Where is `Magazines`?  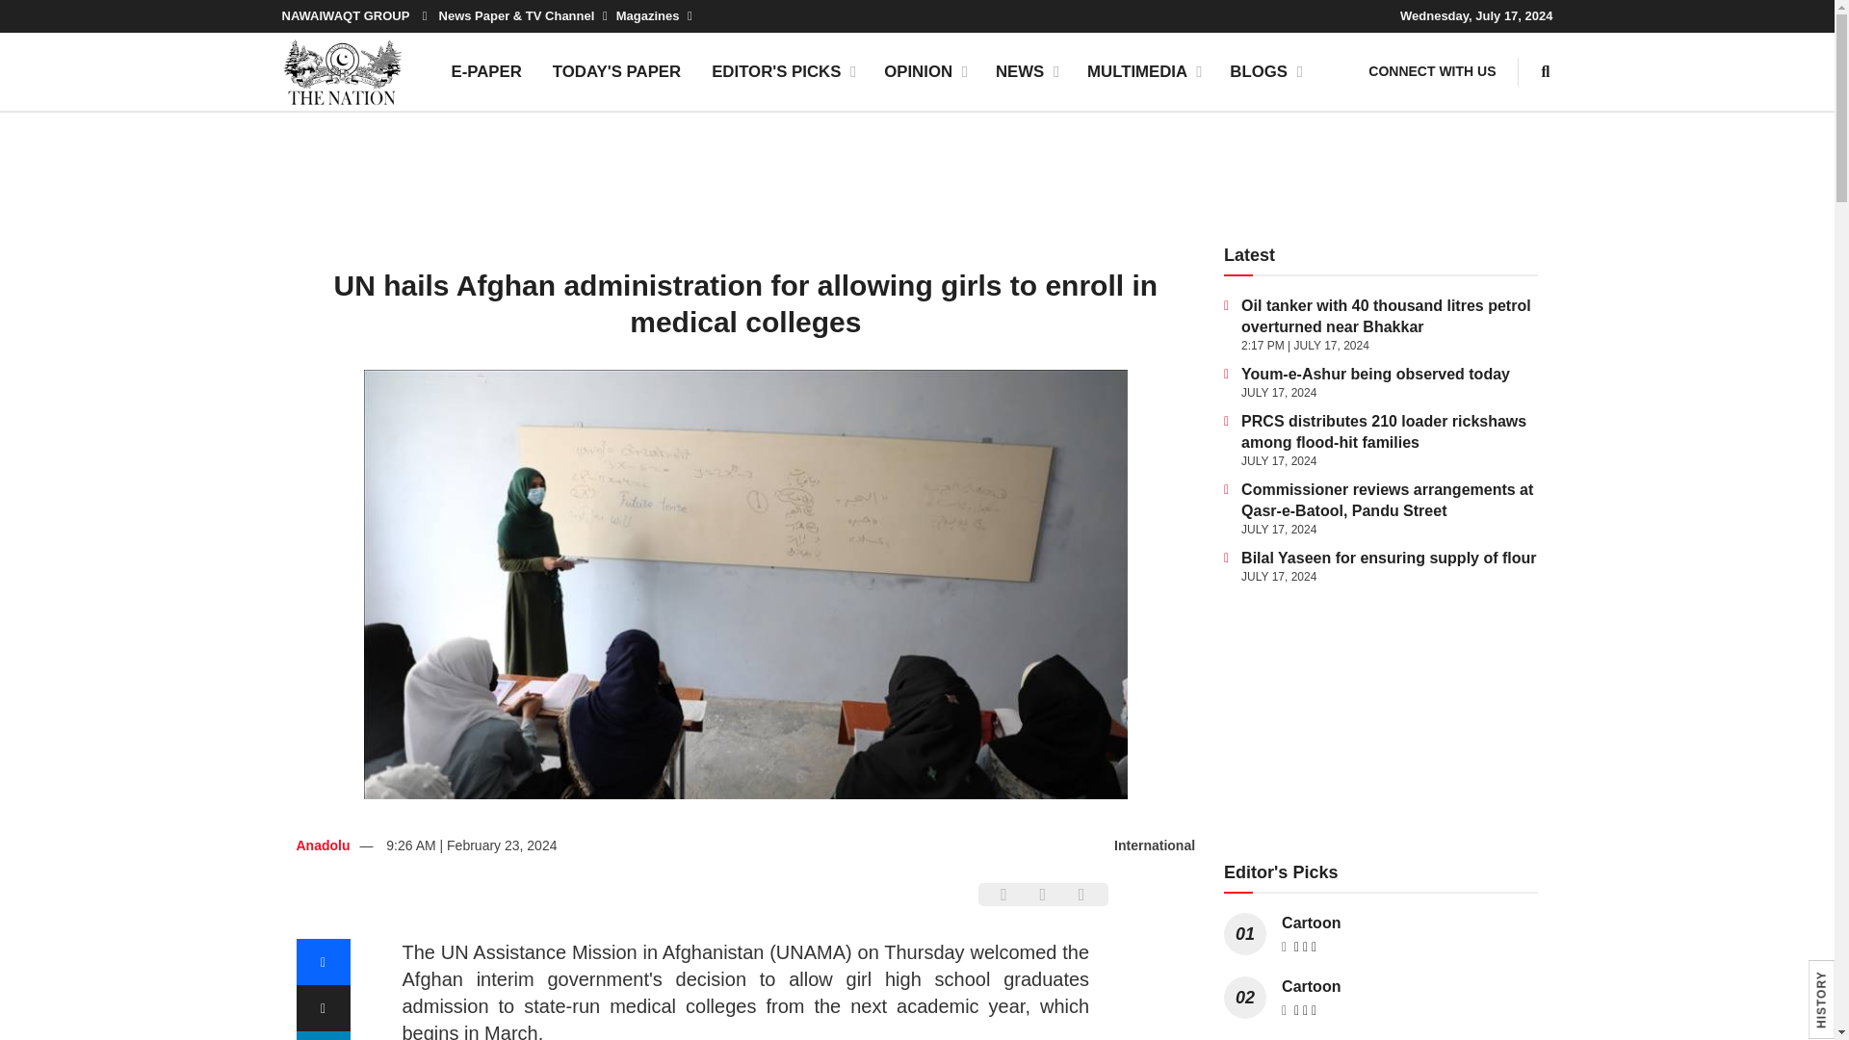 Magazines is located at coordinates (653, 15).